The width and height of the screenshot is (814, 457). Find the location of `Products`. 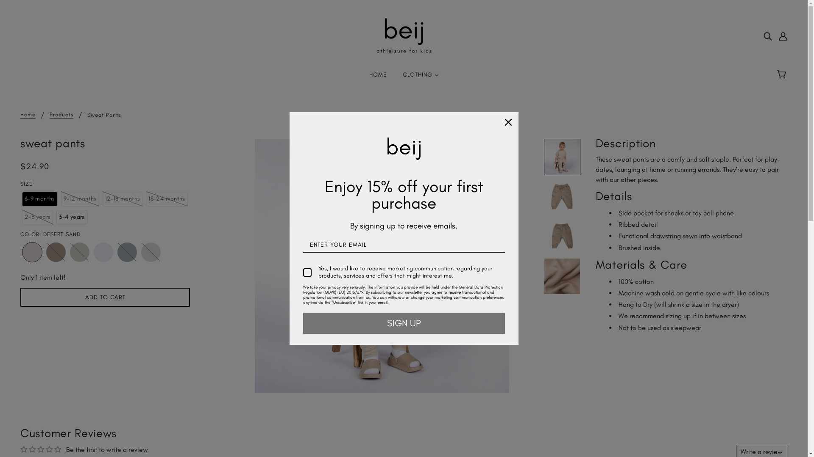

Products is located at coordinates (61, 115).